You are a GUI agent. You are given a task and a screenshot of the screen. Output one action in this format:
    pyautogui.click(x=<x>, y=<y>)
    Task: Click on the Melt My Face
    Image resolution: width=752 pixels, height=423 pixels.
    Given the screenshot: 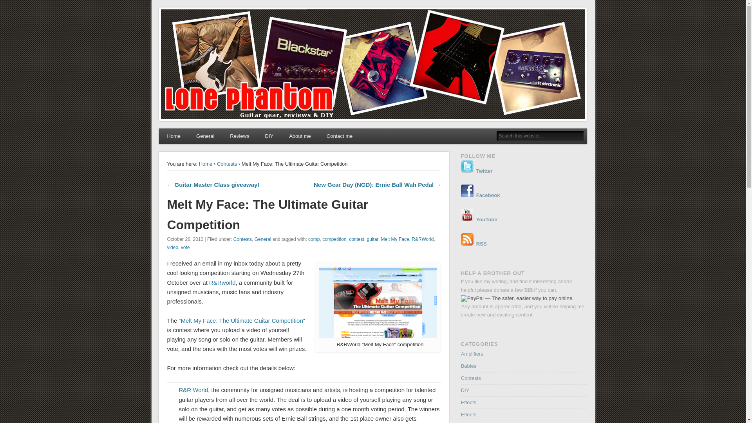 What is the action you would take?
    pyautogui.click(x=395, y=239)
    